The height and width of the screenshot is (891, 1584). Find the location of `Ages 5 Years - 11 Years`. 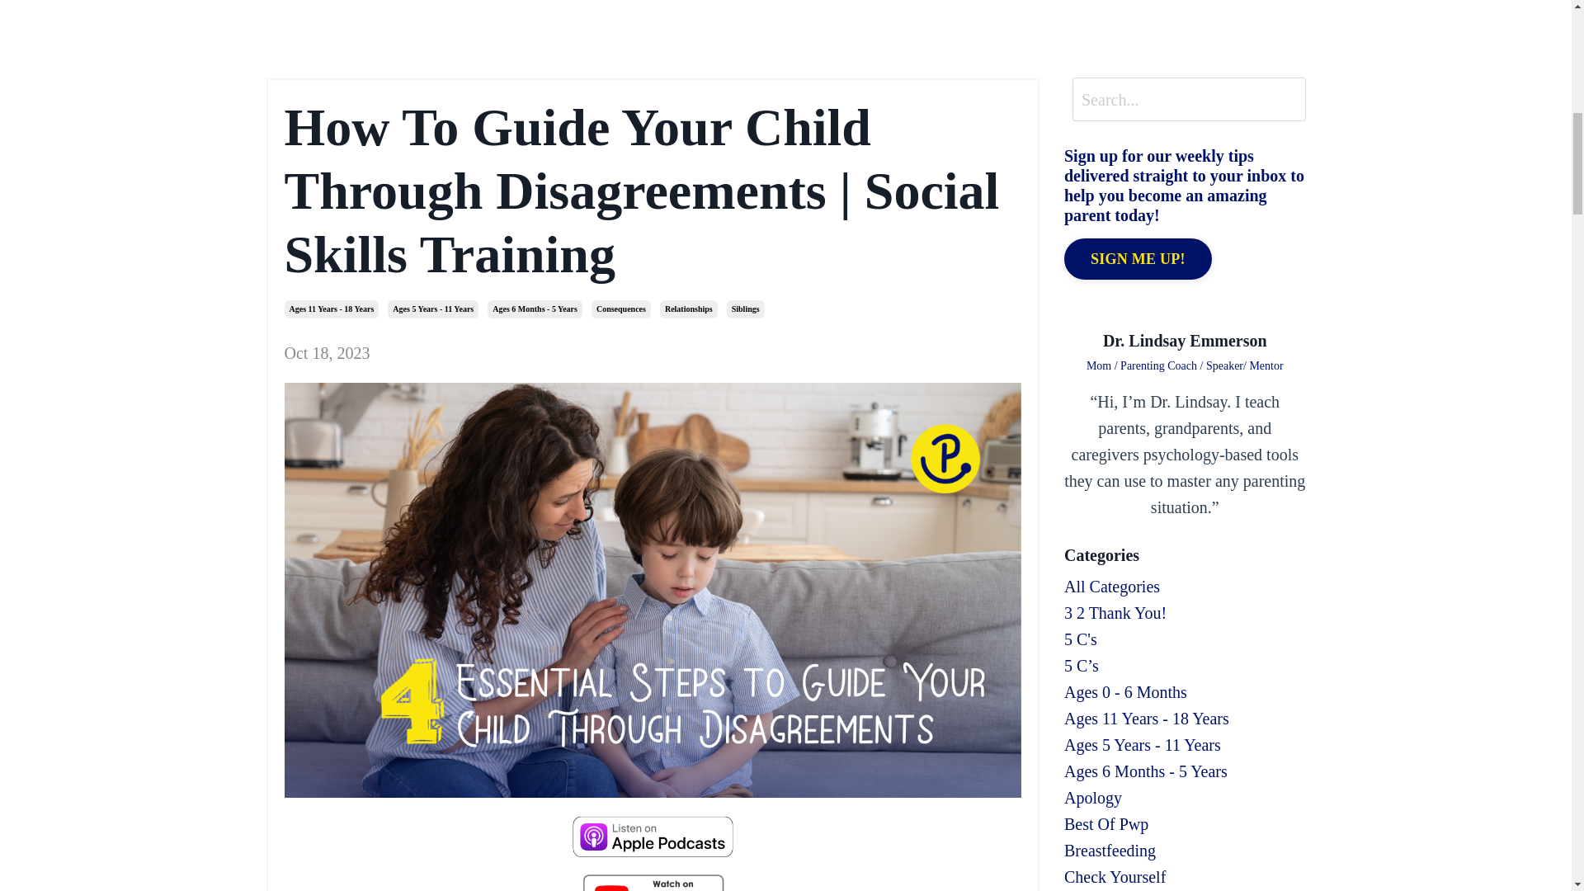

Ages 5 Years - 11 Years is located at coordinates (432, 309).